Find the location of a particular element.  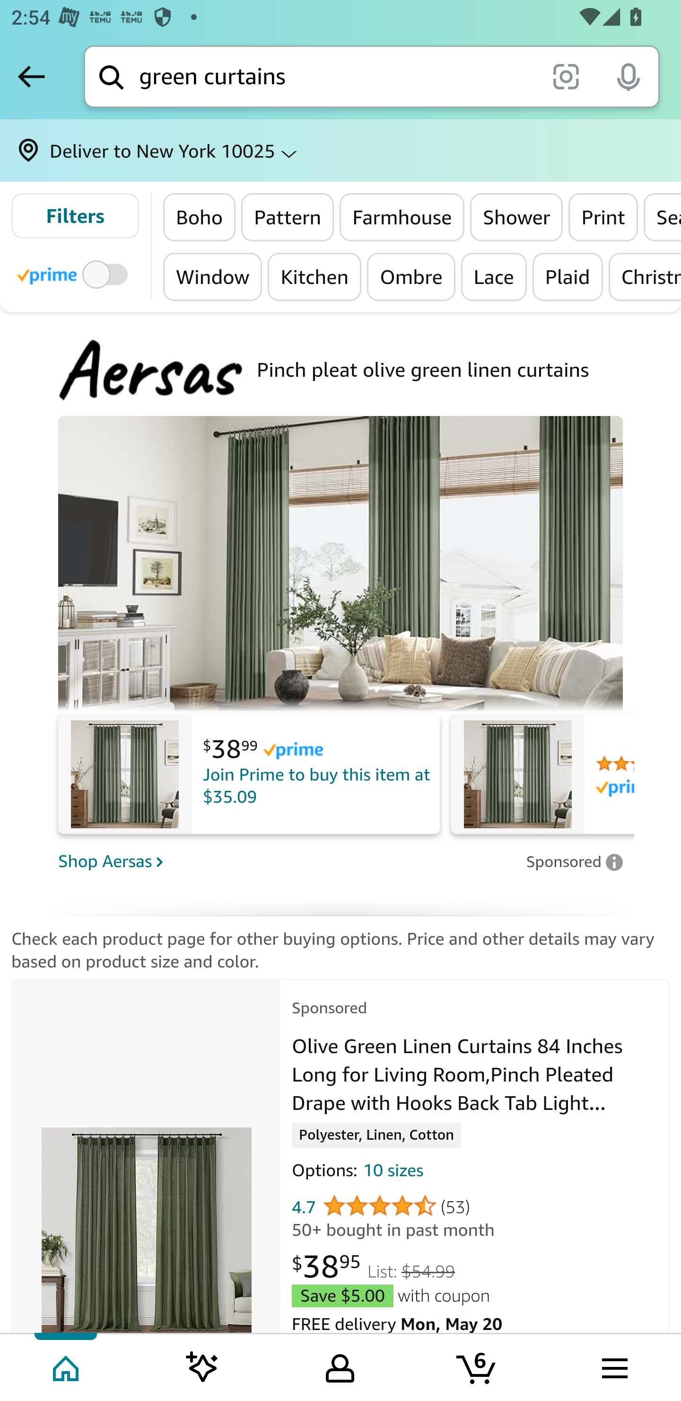

Window is located at coordinates (213, 276).